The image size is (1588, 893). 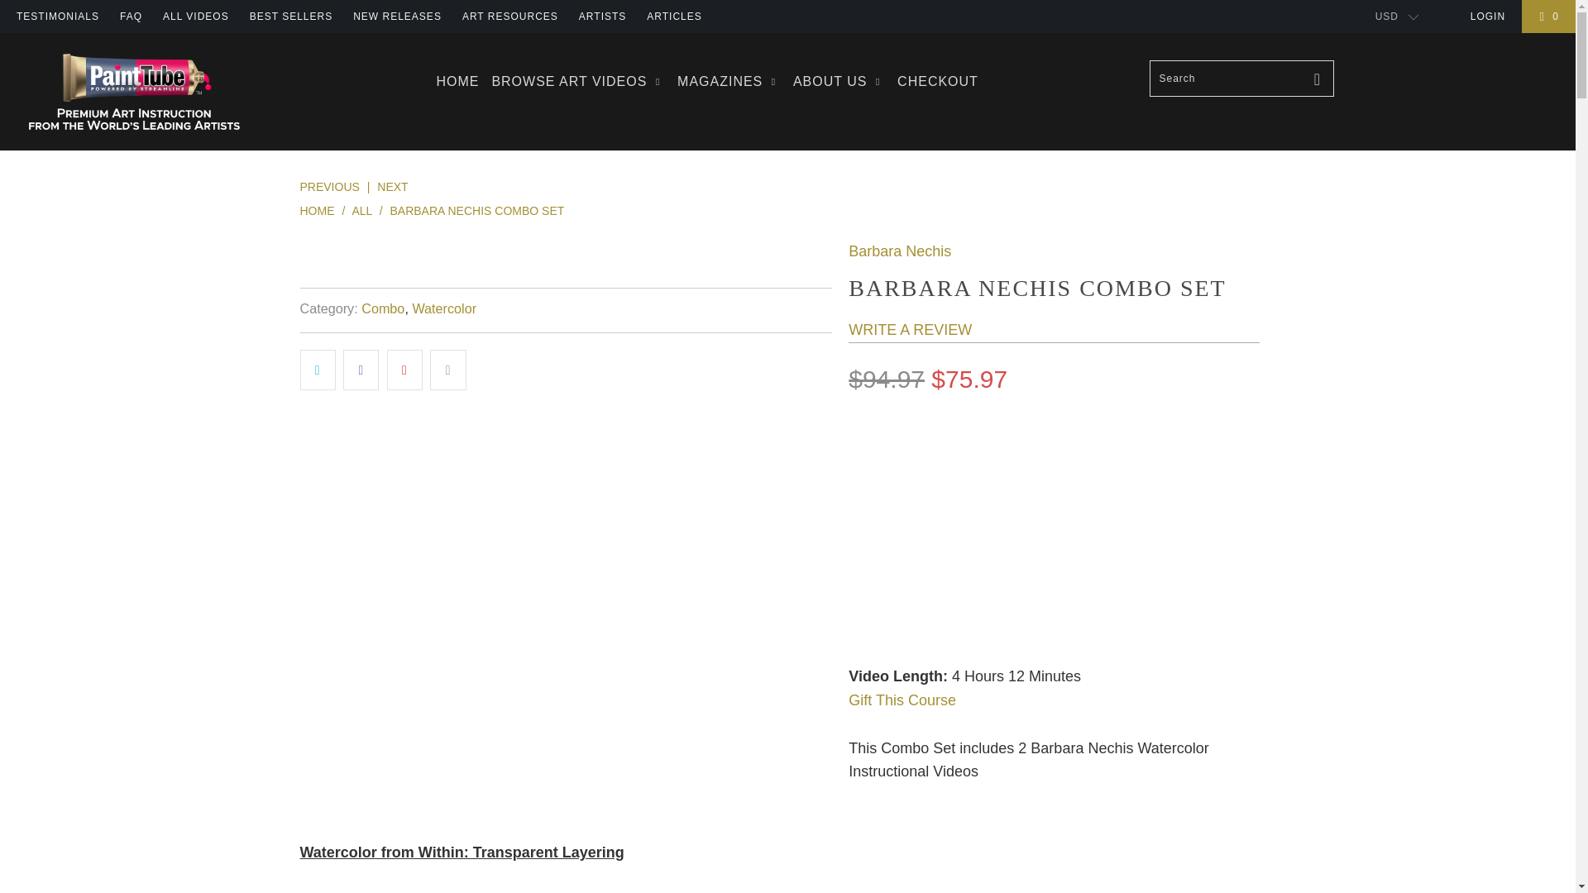 I want to click on ARTICLES, so click(x=673, y=17).